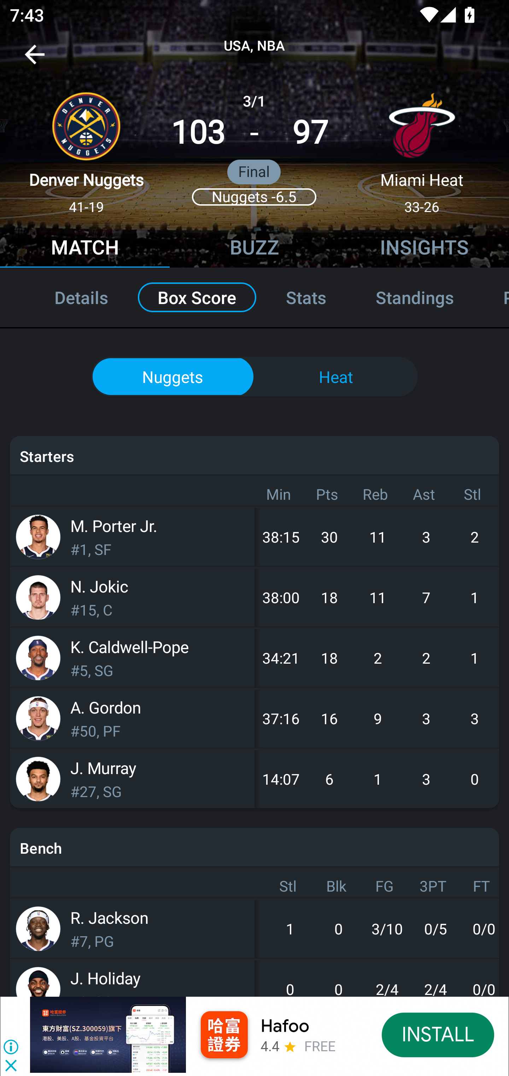 The height and width of the screenshot is (1076, 509). Describe the element at coordinates (336, 377) in the screenshot. I see `Heat` at that location.